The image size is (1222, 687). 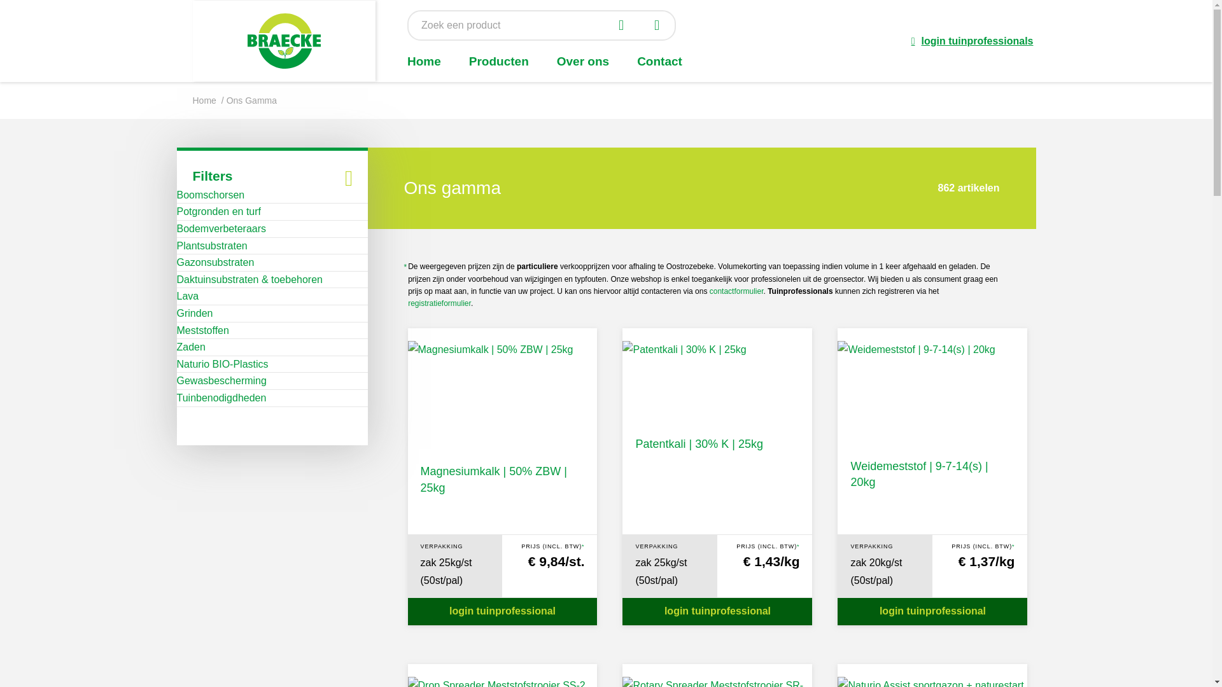 What do you see at coordinates (737, 291) in the screenshot?
I see `contactformulier` at bounding box center [737, 291].